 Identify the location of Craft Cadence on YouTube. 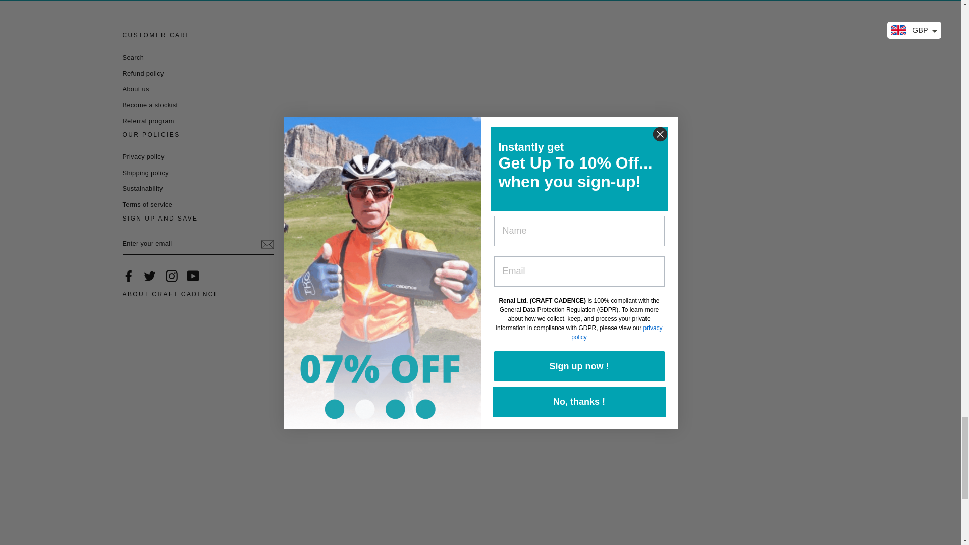
(193, 276).